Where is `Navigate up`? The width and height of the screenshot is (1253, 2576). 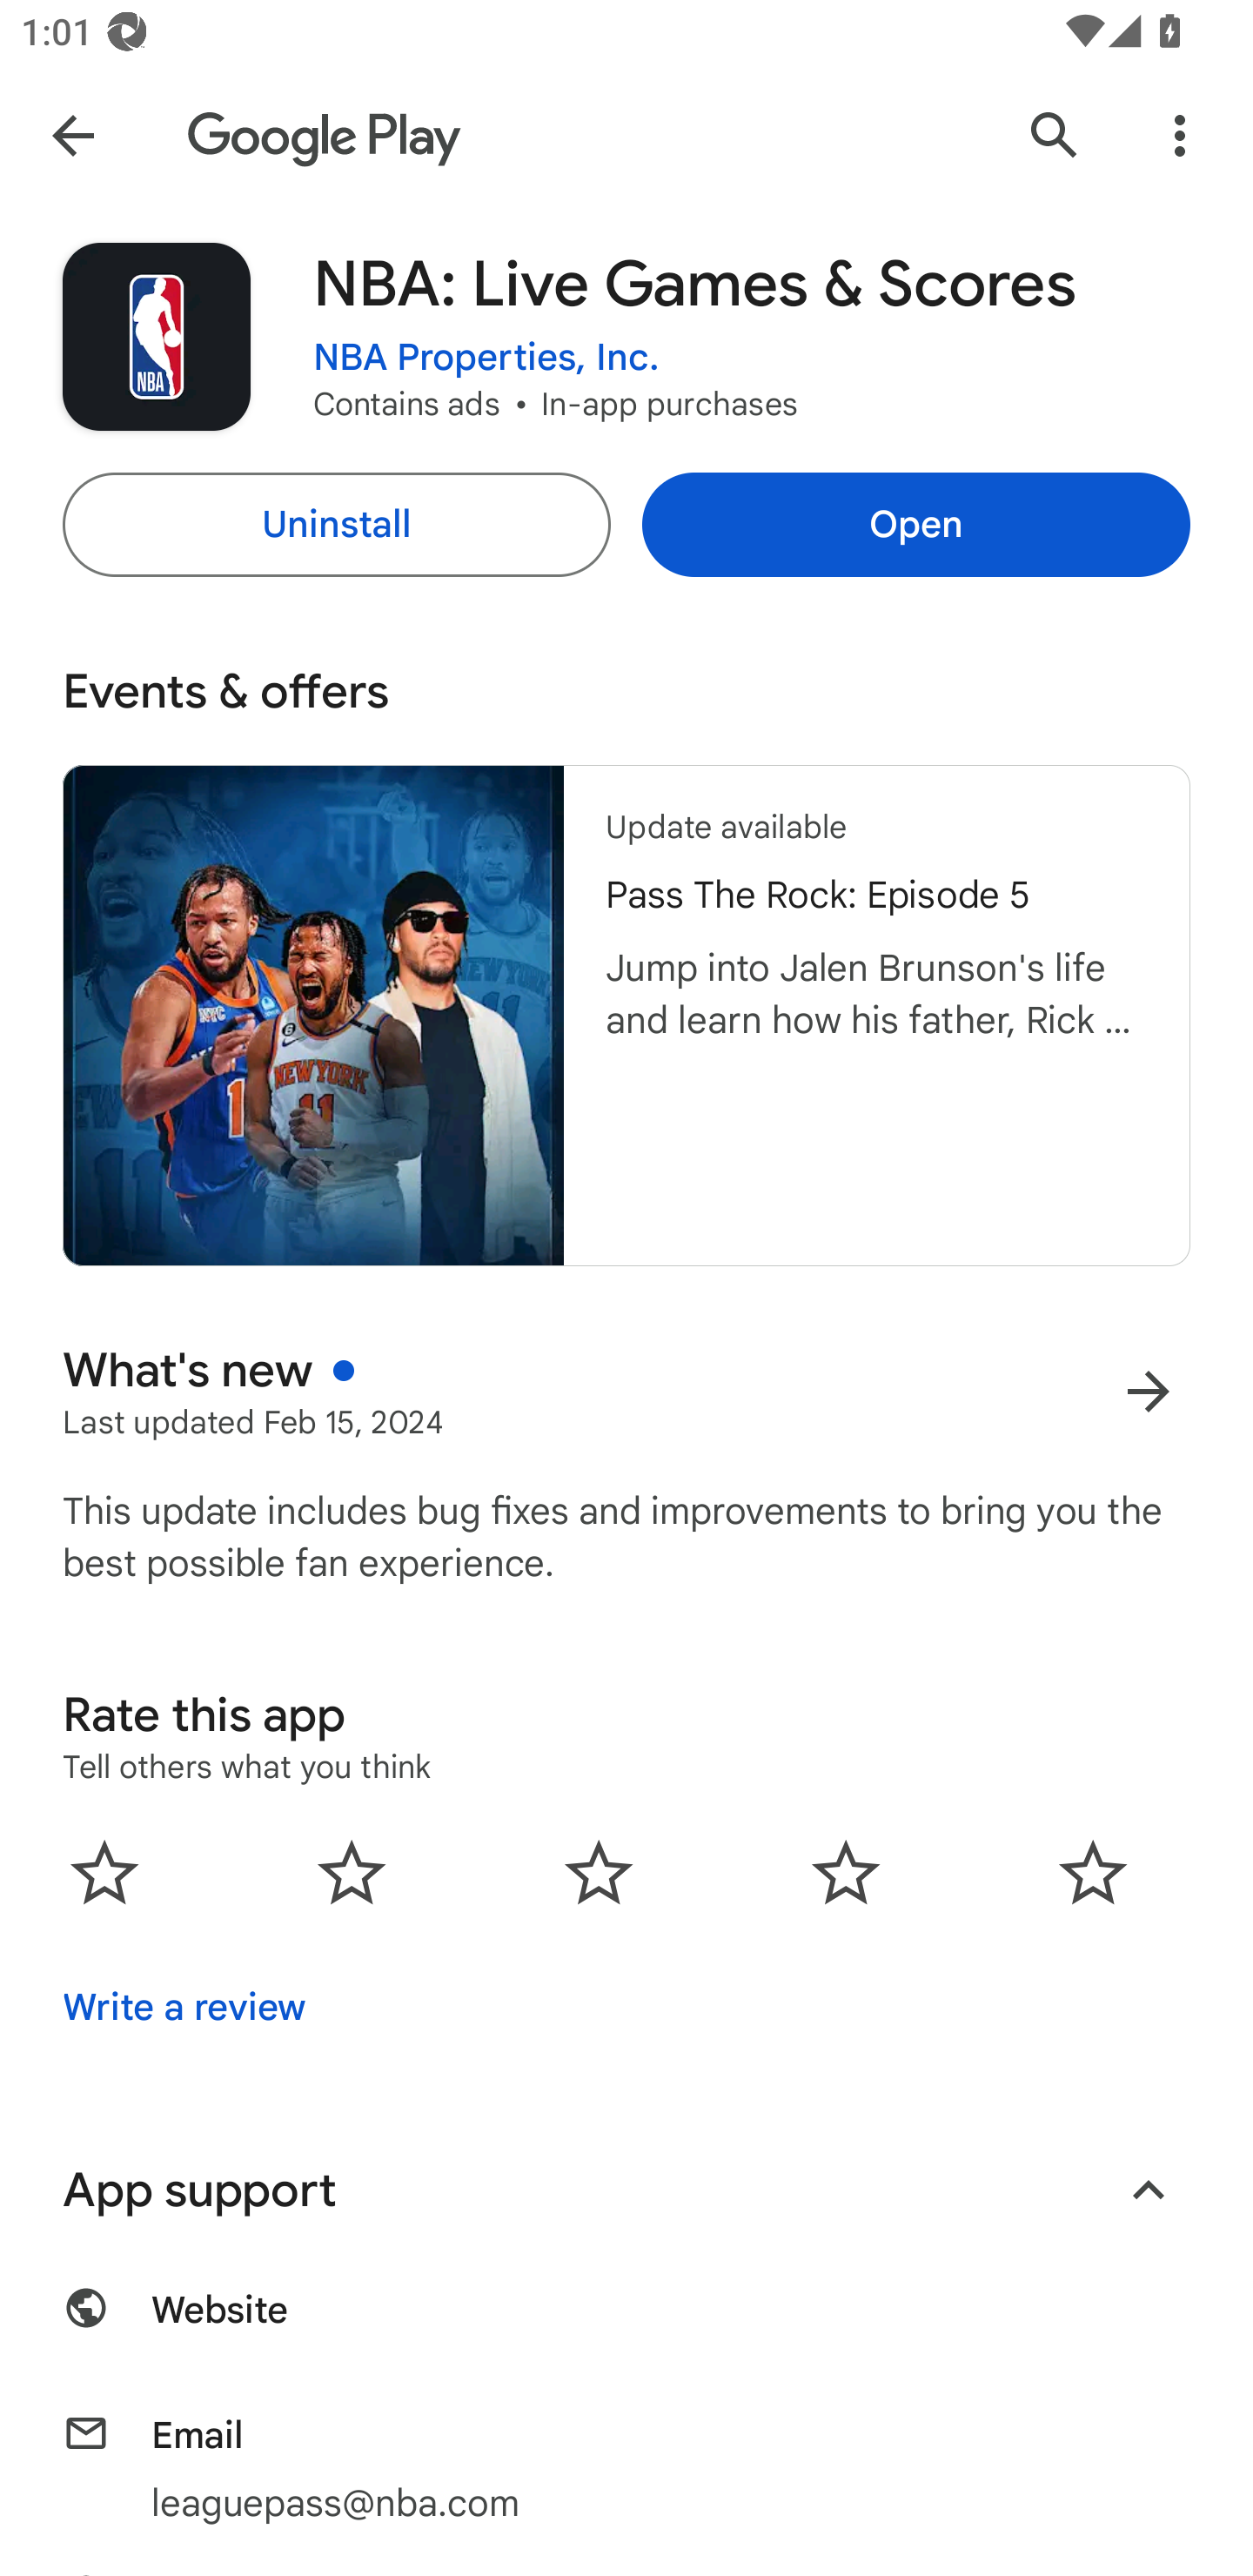 Navigate up is located at coordinates (72, 134).